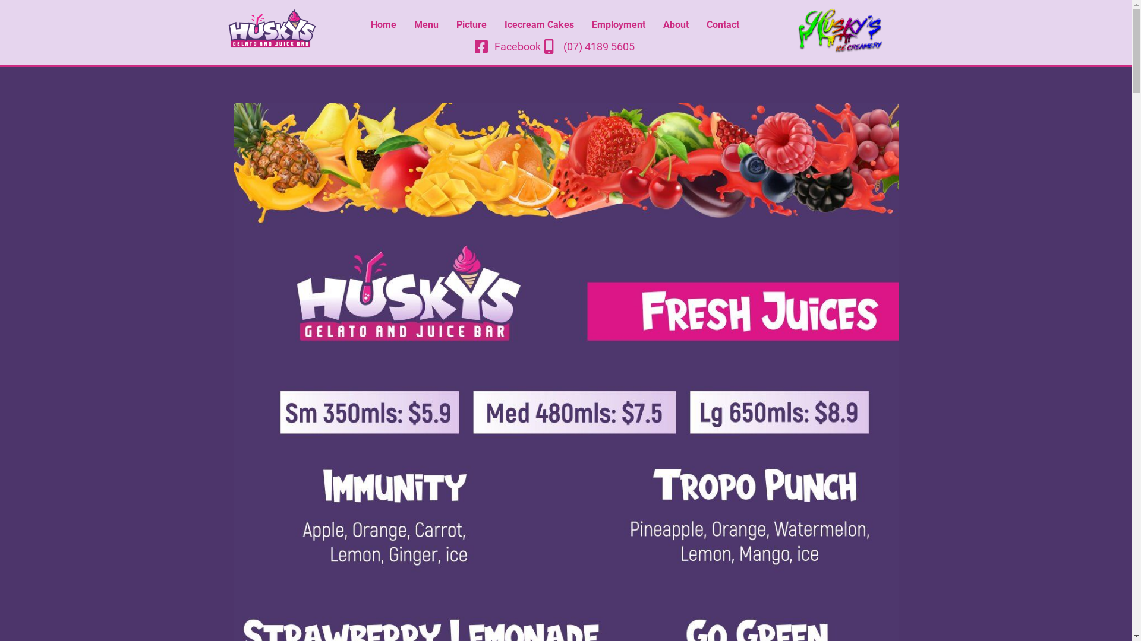  I want to click on Contact, so click(723, 24).